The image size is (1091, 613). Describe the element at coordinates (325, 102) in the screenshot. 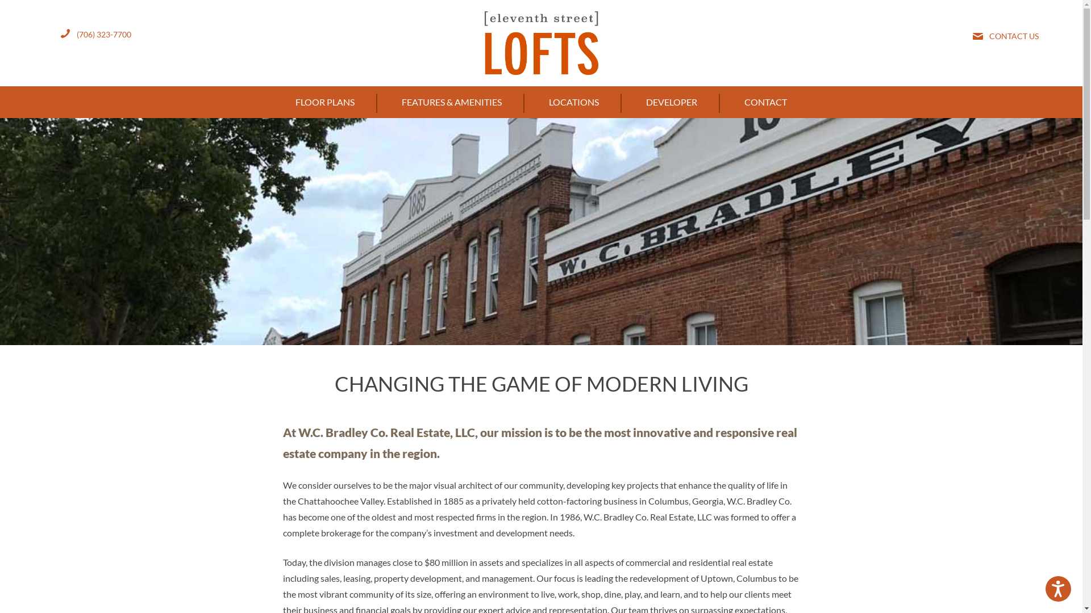

I see `FLOOR PLANS` at that location.